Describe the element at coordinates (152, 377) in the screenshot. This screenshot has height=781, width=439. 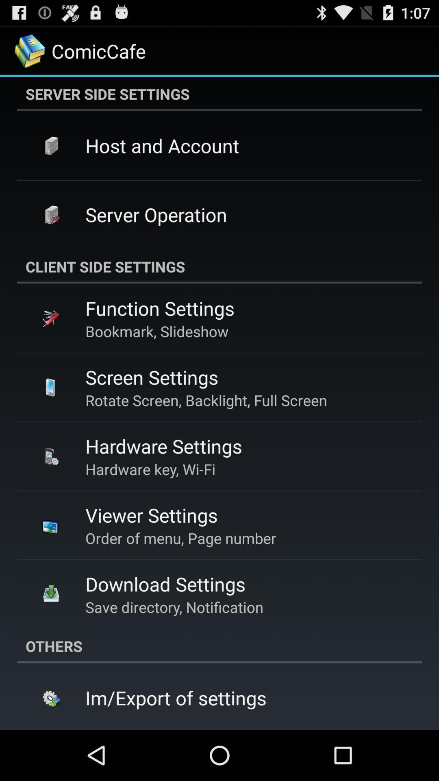
I see `open app below bookmark, slideshow app` at that location.